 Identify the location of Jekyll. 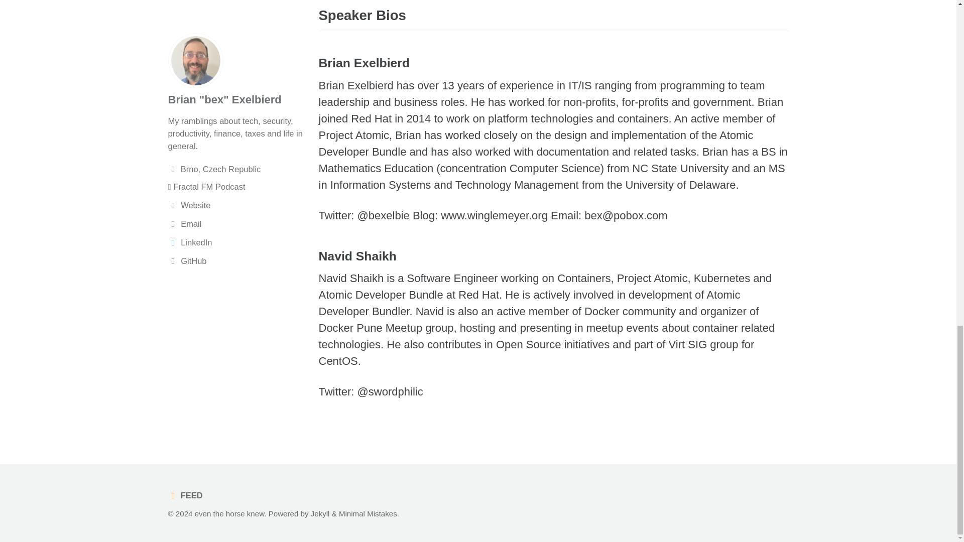
(320, 514).